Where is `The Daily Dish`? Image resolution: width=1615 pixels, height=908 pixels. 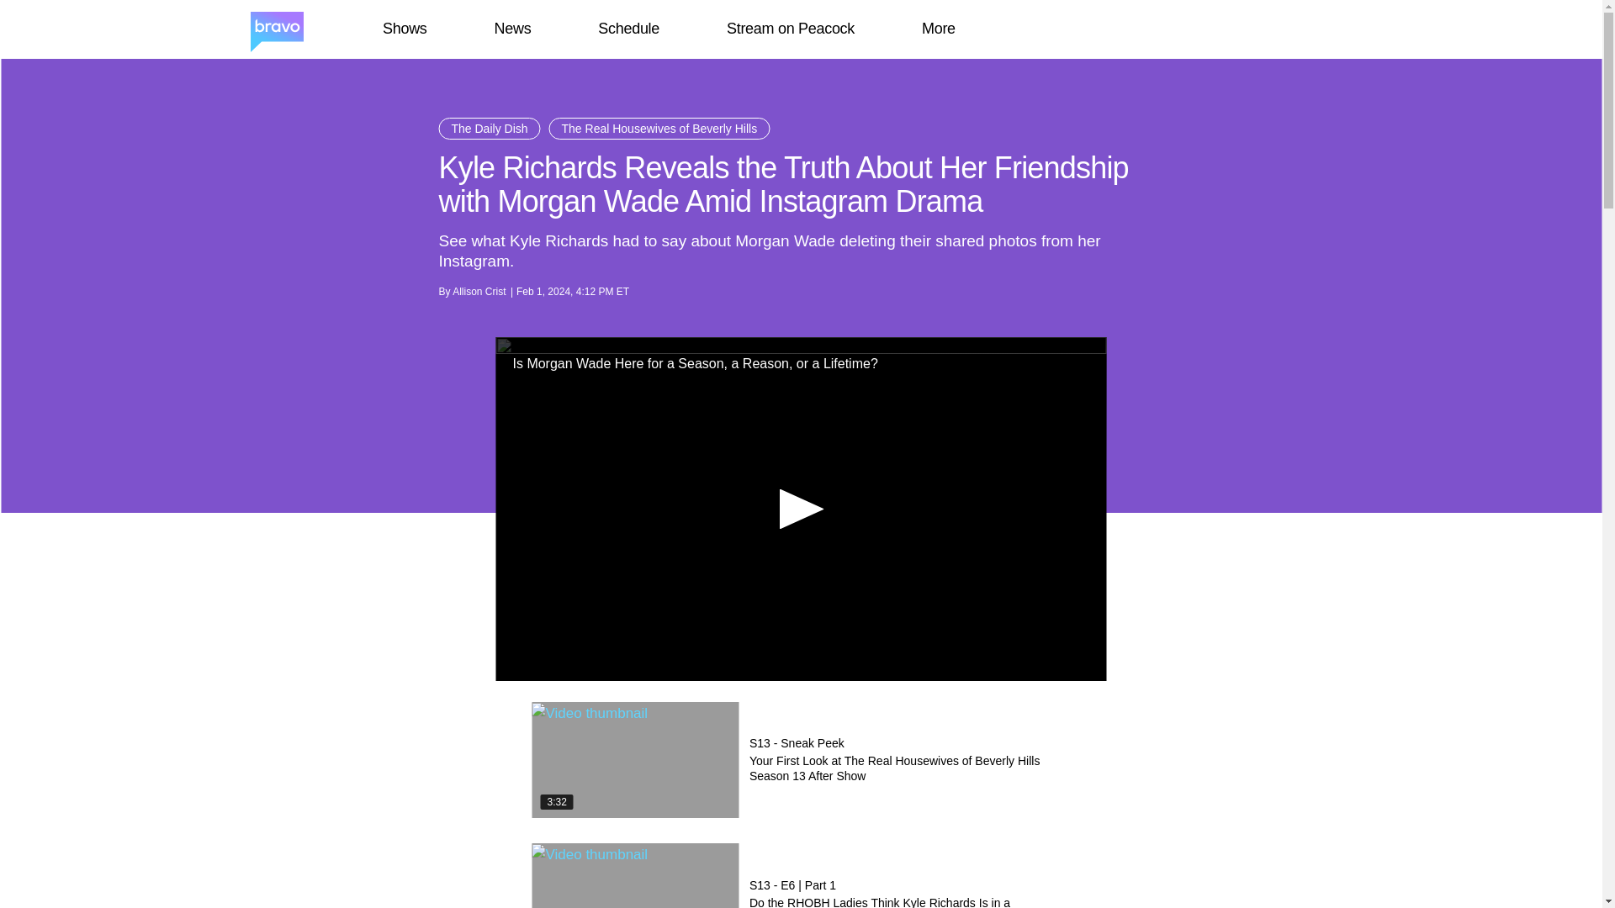 The Daily Dish is located at coordinates (490, 129).